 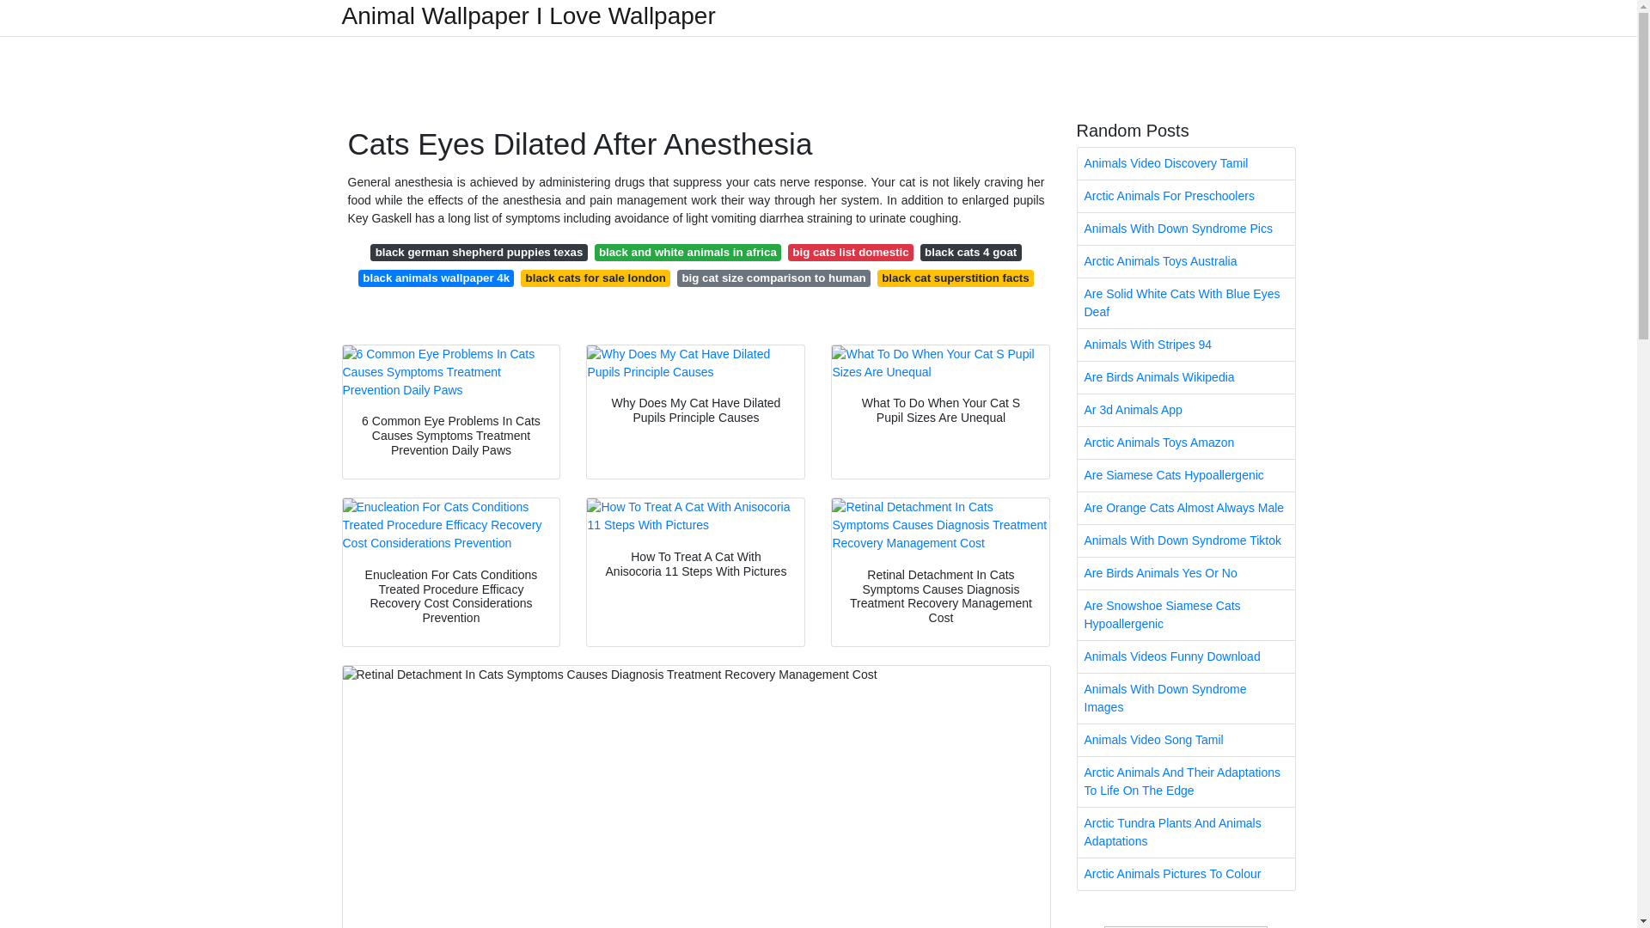 What do you see at coordinates (956, 278) in the screenshot?
I see `black cat superstition facts` at bounding box center [956, 278].